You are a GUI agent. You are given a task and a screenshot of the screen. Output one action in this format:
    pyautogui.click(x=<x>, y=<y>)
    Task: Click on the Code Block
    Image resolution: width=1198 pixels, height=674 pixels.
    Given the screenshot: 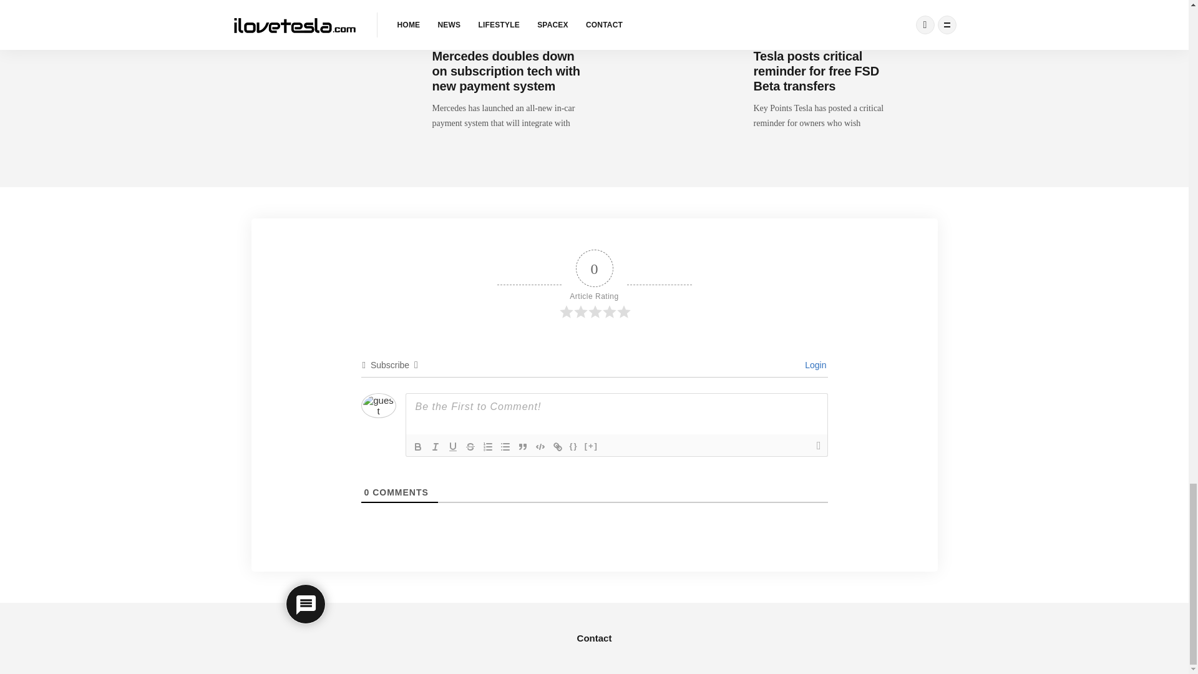 What is the action you would take?
    pyautogui.click(x=540, y=447)
    